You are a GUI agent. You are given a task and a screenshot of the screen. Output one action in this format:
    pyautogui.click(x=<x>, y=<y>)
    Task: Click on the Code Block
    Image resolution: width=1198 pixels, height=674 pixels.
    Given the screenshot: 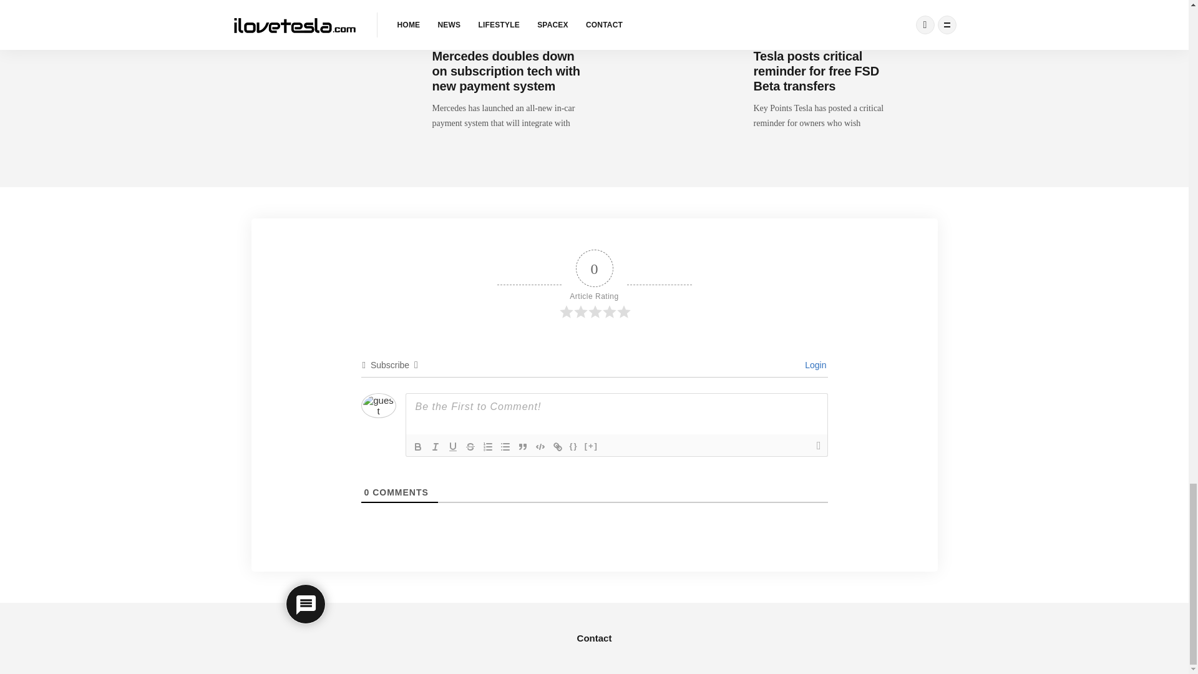 What is the action you would take?
    pyautogui.click(x=540, y=447)
    